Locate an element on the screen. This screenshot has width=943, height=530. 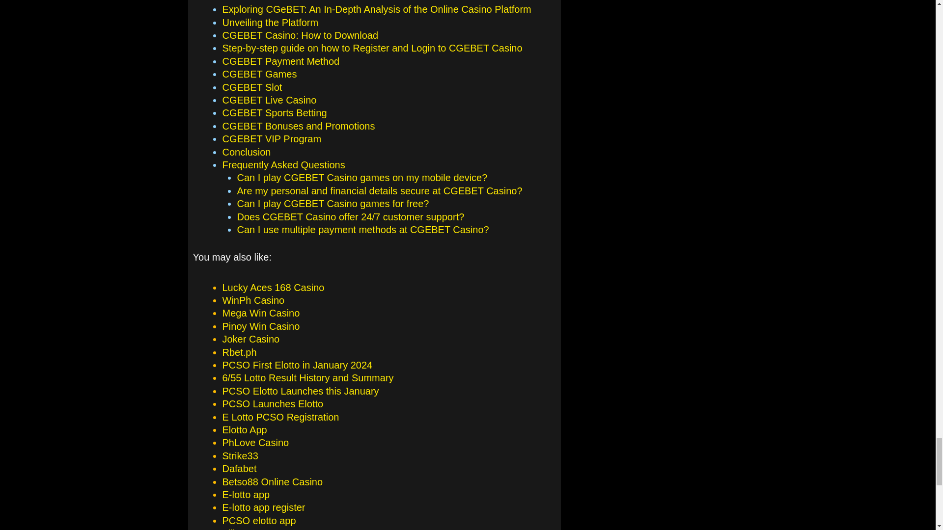
Can I play CGEBET Casino games on my mobile device? is located at coordinates (361, 178).